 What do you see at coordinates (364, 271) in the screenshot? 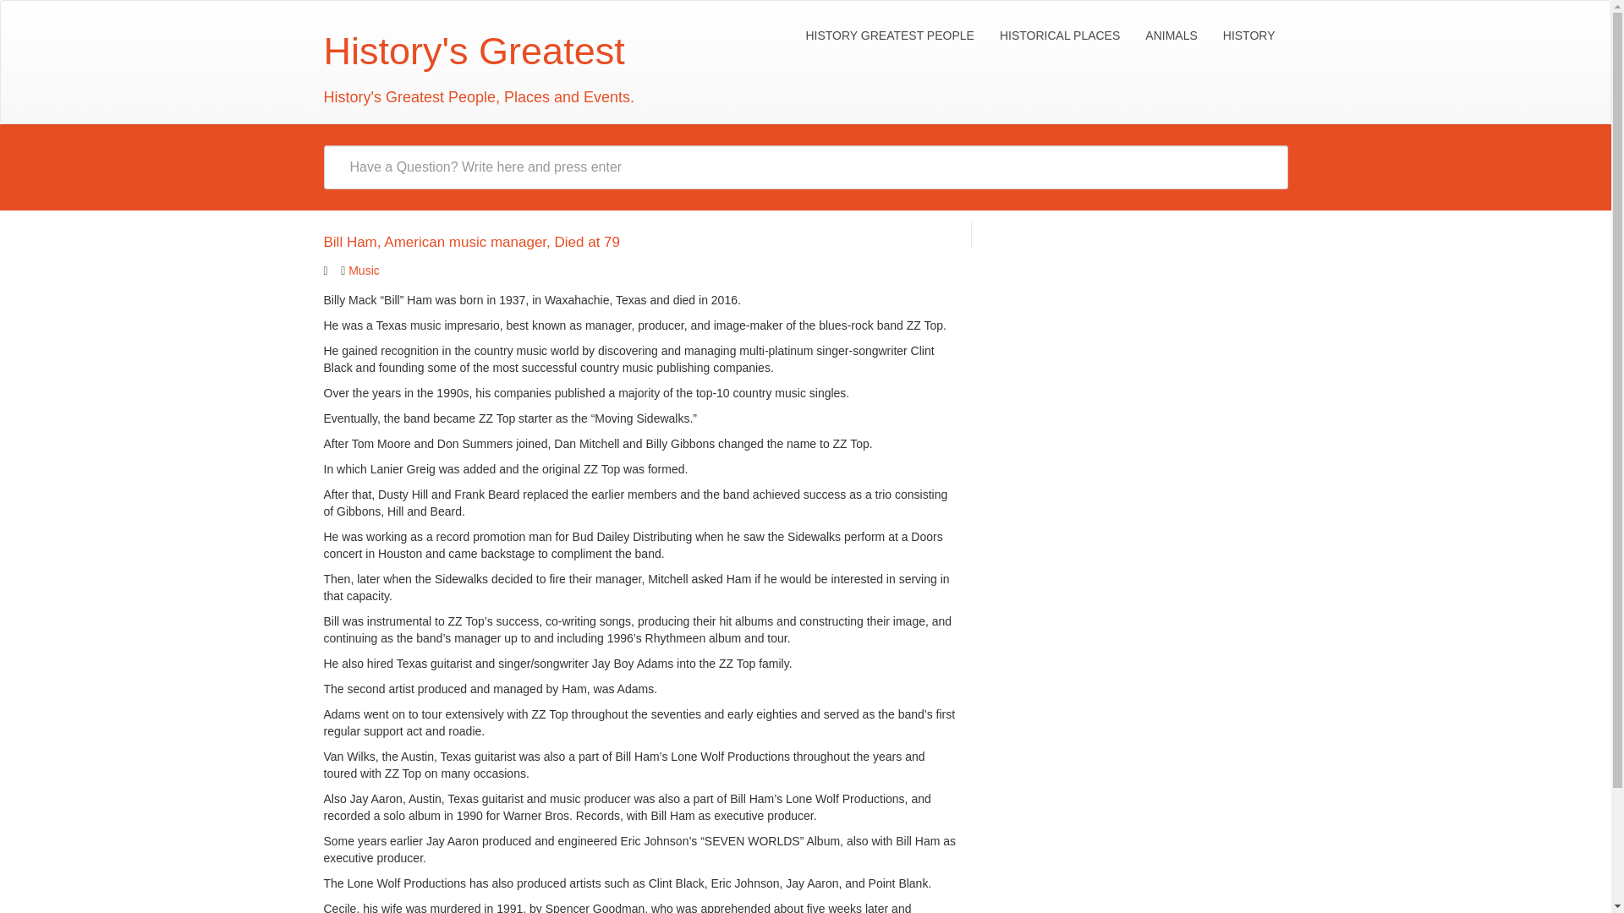
I see `Music` at bounding box center [364, 271].